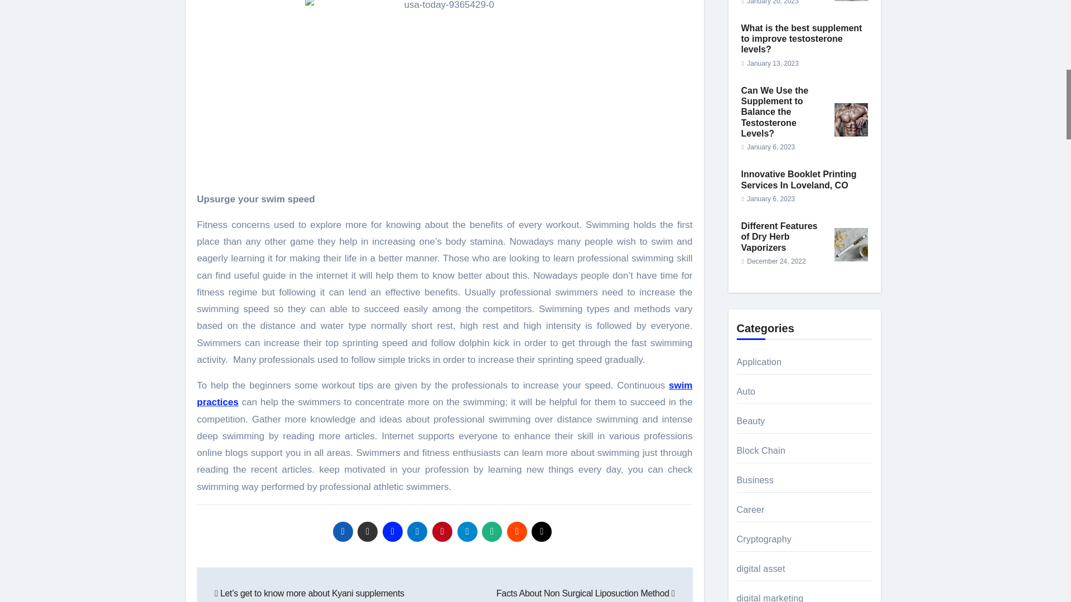 The height and width of the screenshot is (602, 1071). I want to click on swim practices, so click(445, 394).